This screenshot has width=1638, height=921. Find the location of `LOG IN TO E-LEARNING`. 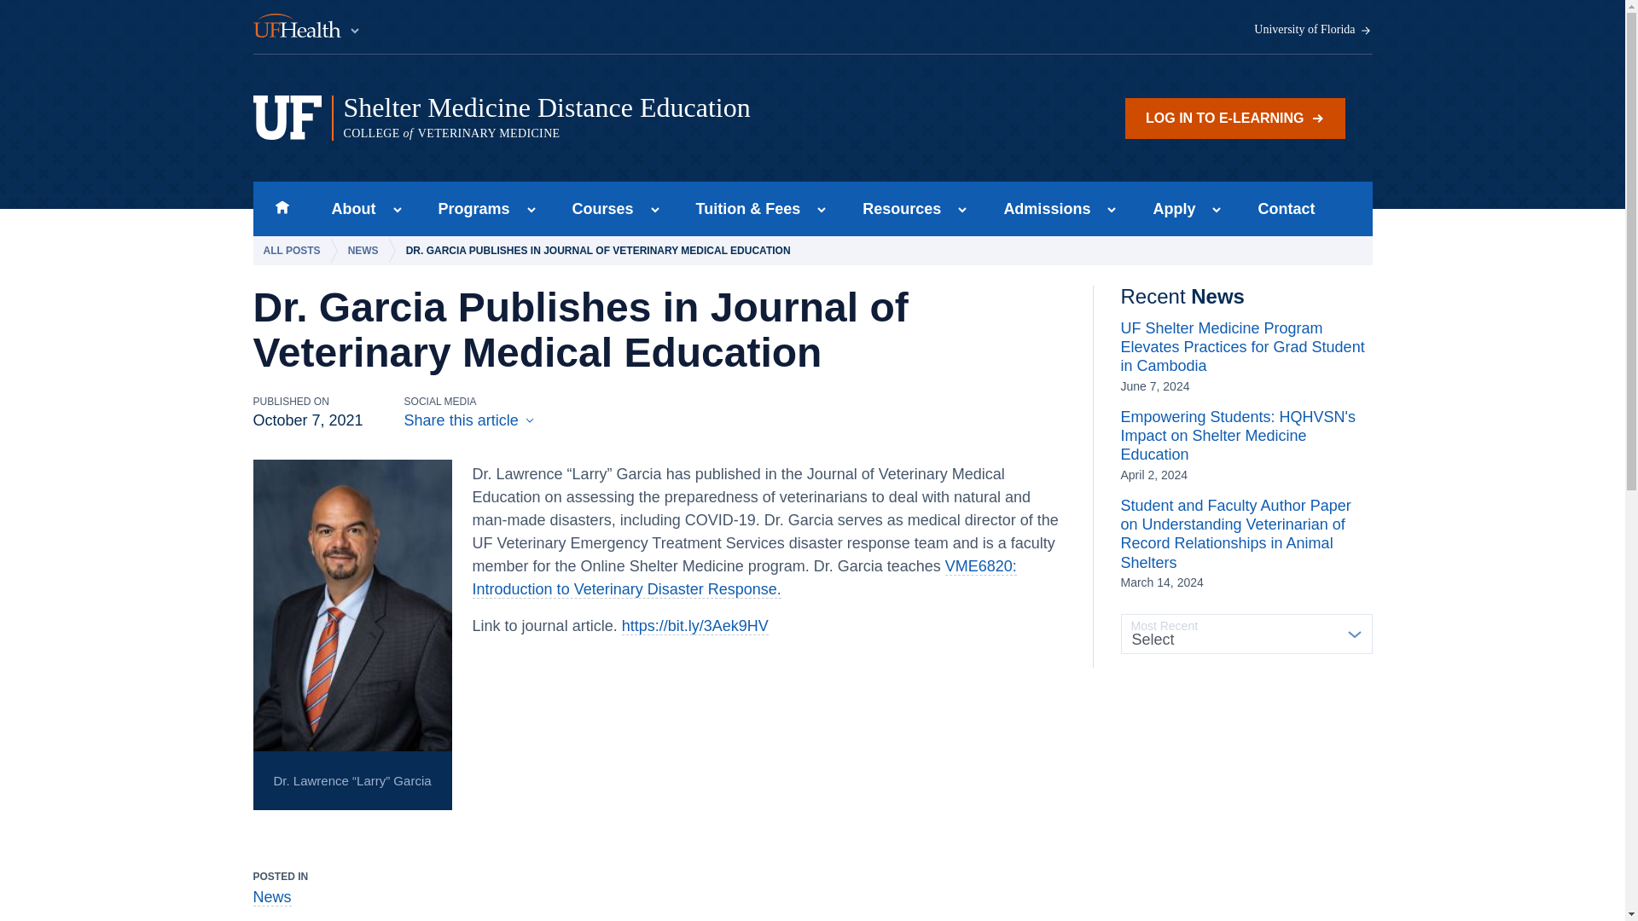

LOG IN TO E-LEARNING is located at coordinates (1235, 118).